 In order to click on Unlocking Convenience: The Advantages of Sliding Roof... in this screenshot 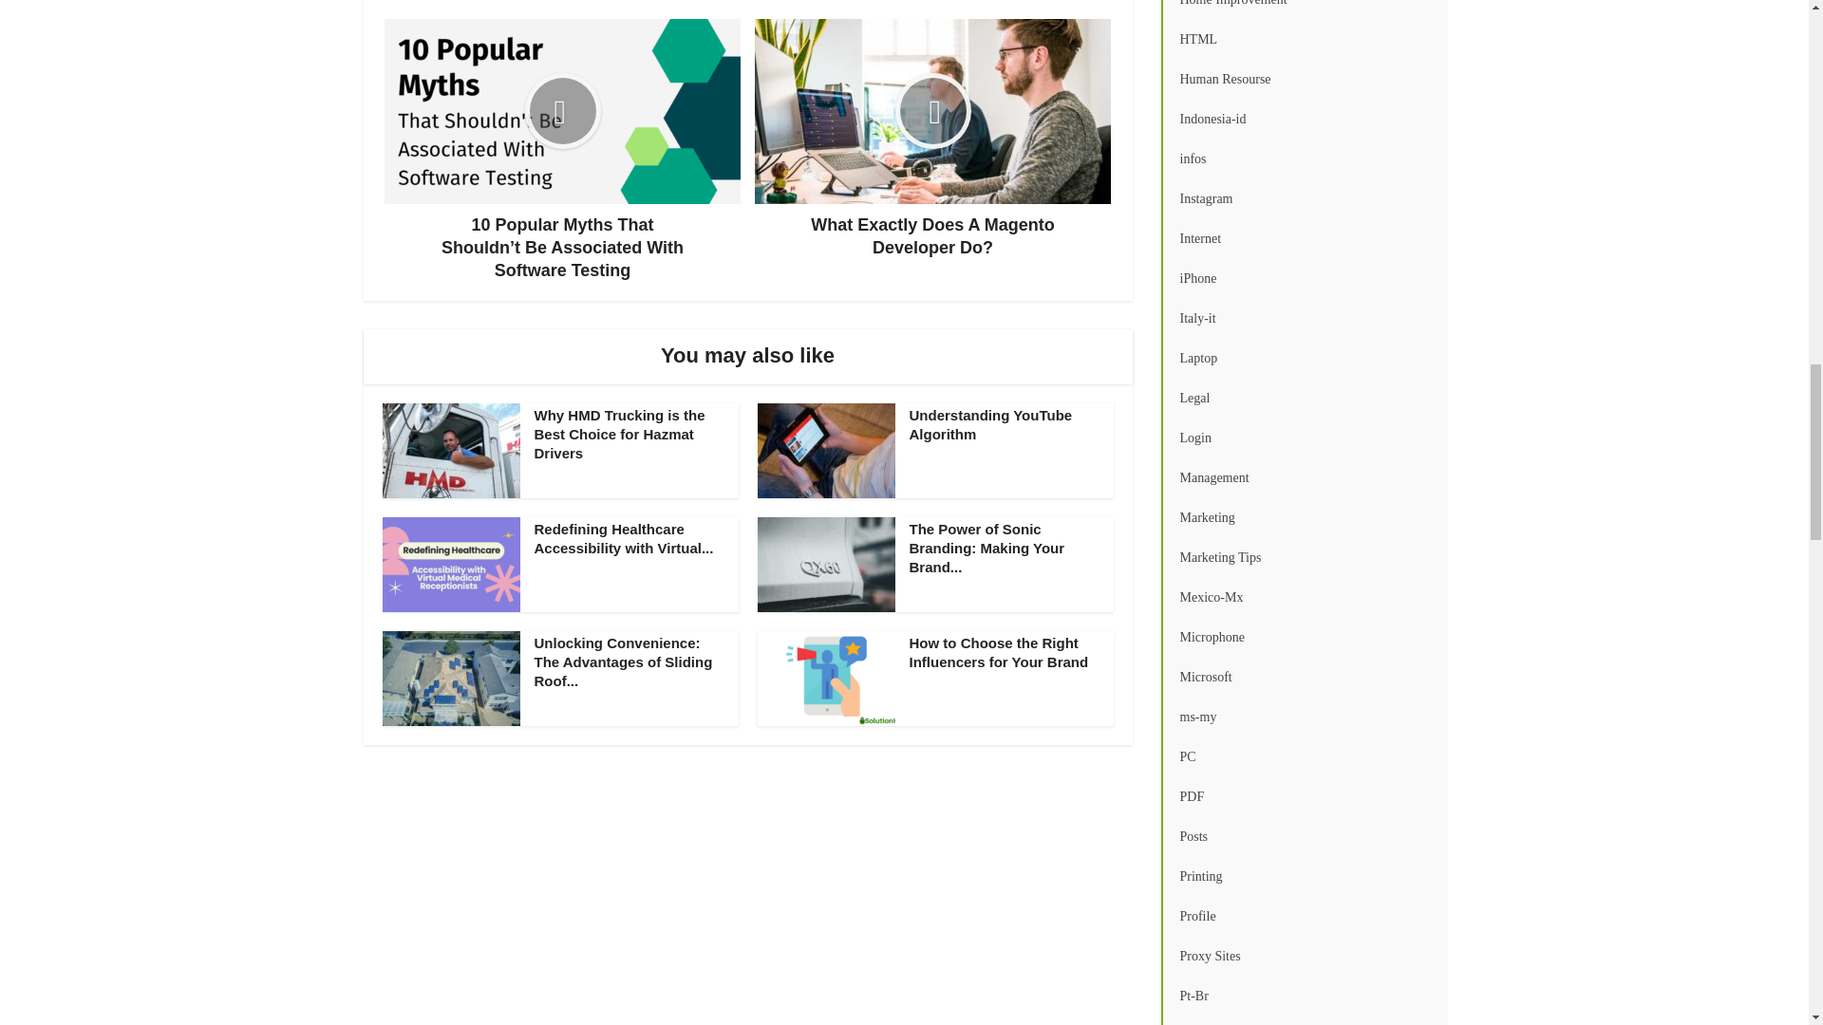, I will do `click(623, 662)`.